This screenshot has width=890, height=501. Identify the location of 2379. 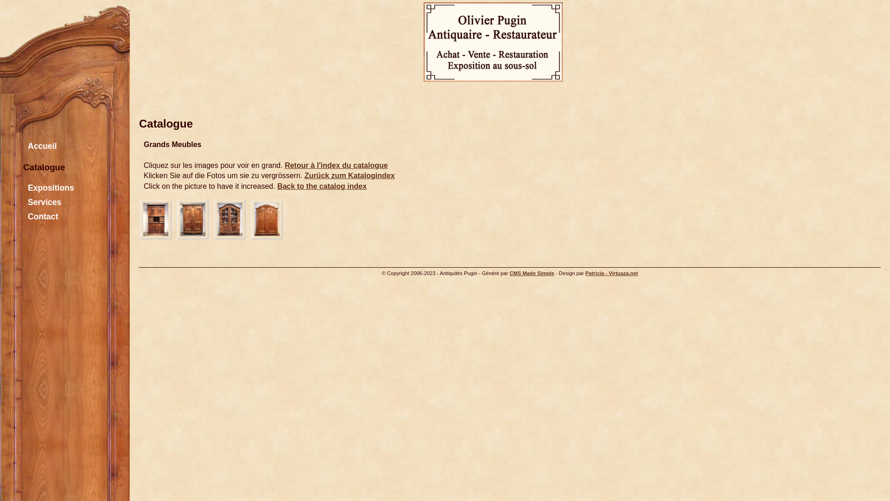
(193, 219).